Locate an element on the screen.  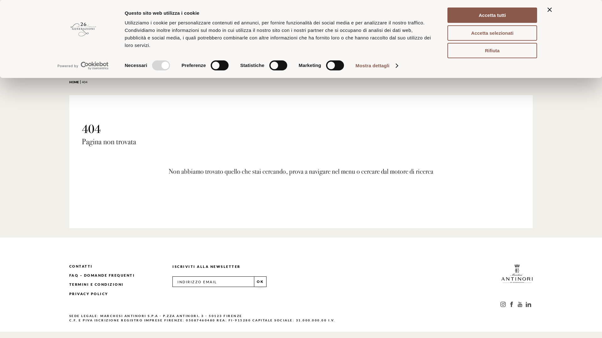
PRIVACY POLICY is located at coordinates (89, 294).